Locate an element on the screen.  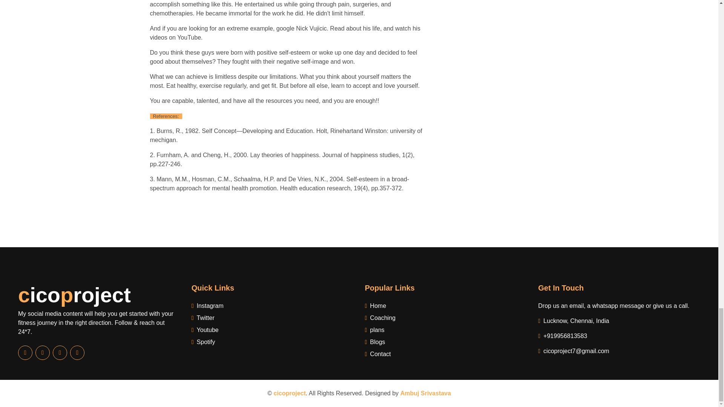
Youtube is located at coordinates (273, 330).